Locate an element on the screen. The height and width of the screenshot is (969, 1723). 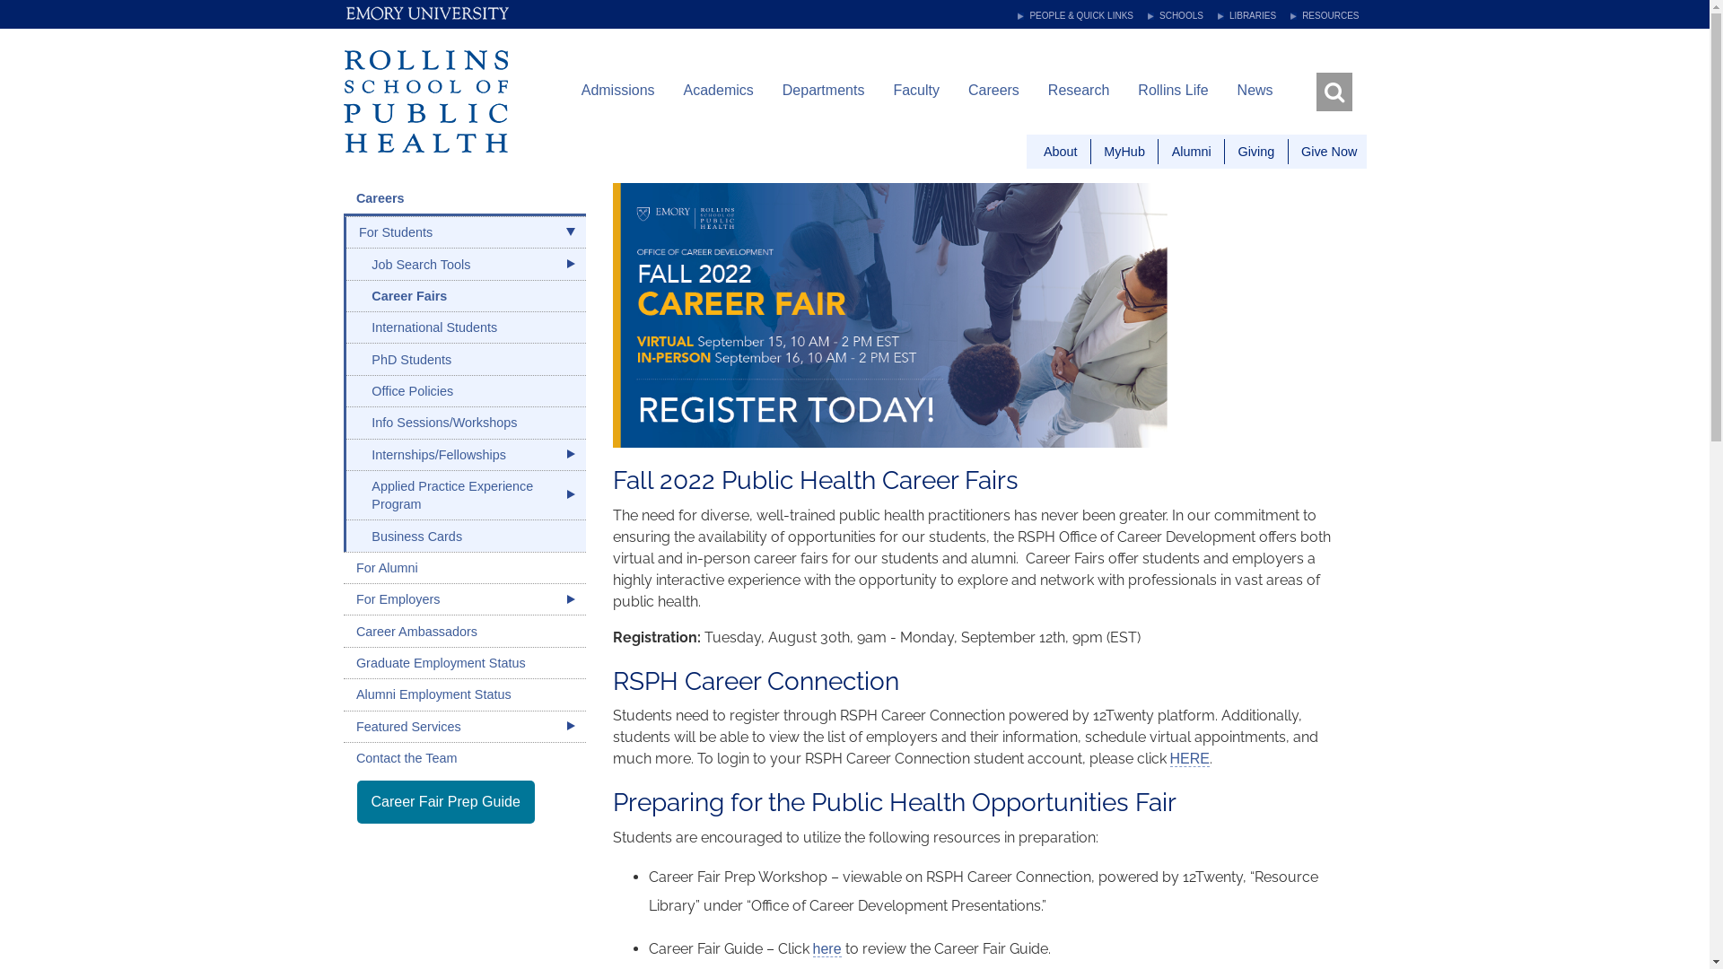
HERE is located at coordinates (1190, 759).